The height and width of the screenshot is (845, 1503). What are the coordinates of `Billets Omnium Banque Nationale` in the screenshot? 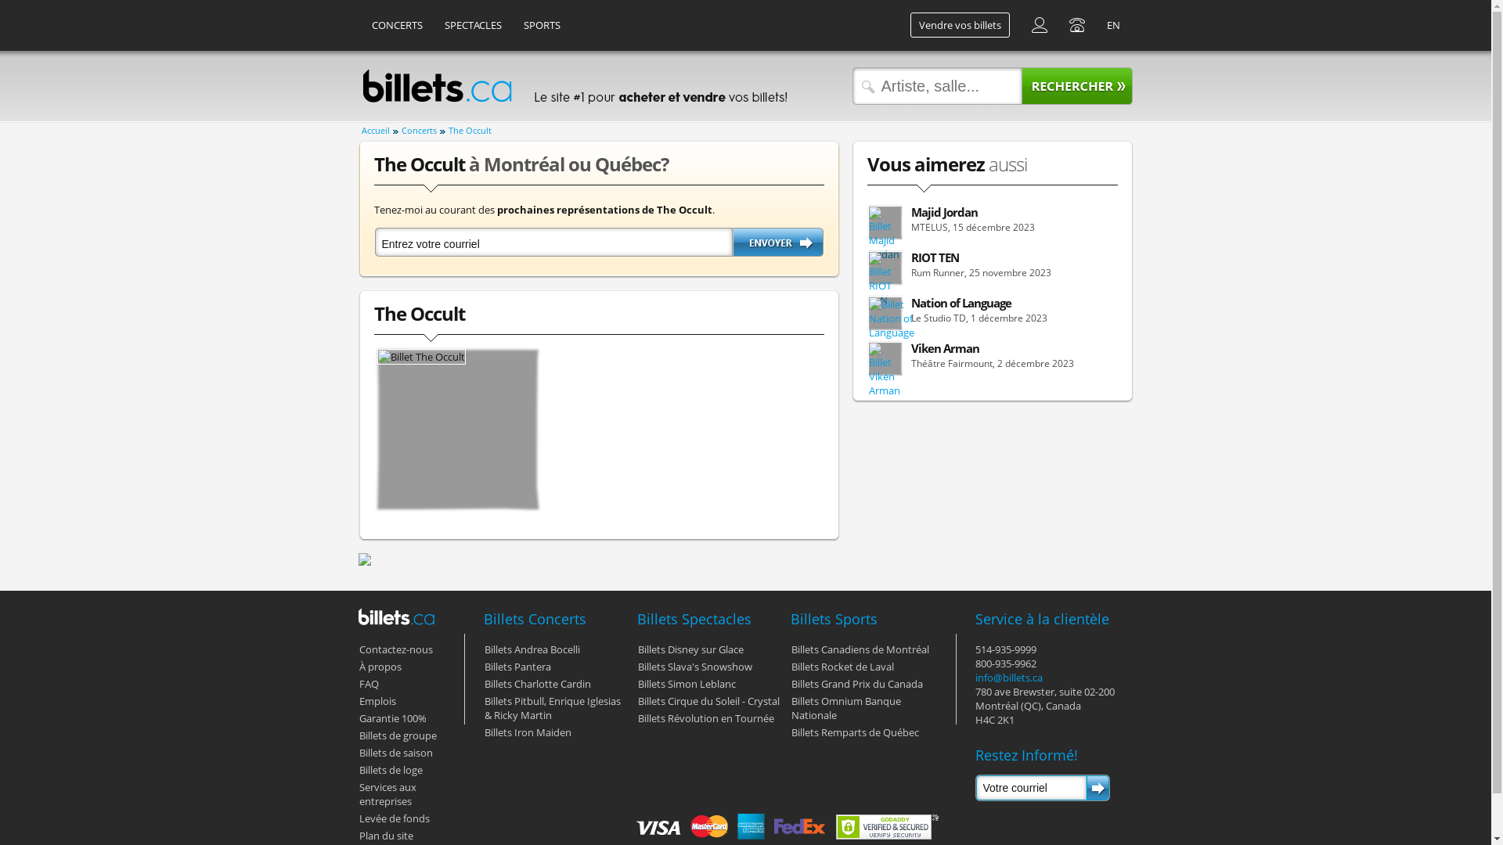 It's located at (845, 708).